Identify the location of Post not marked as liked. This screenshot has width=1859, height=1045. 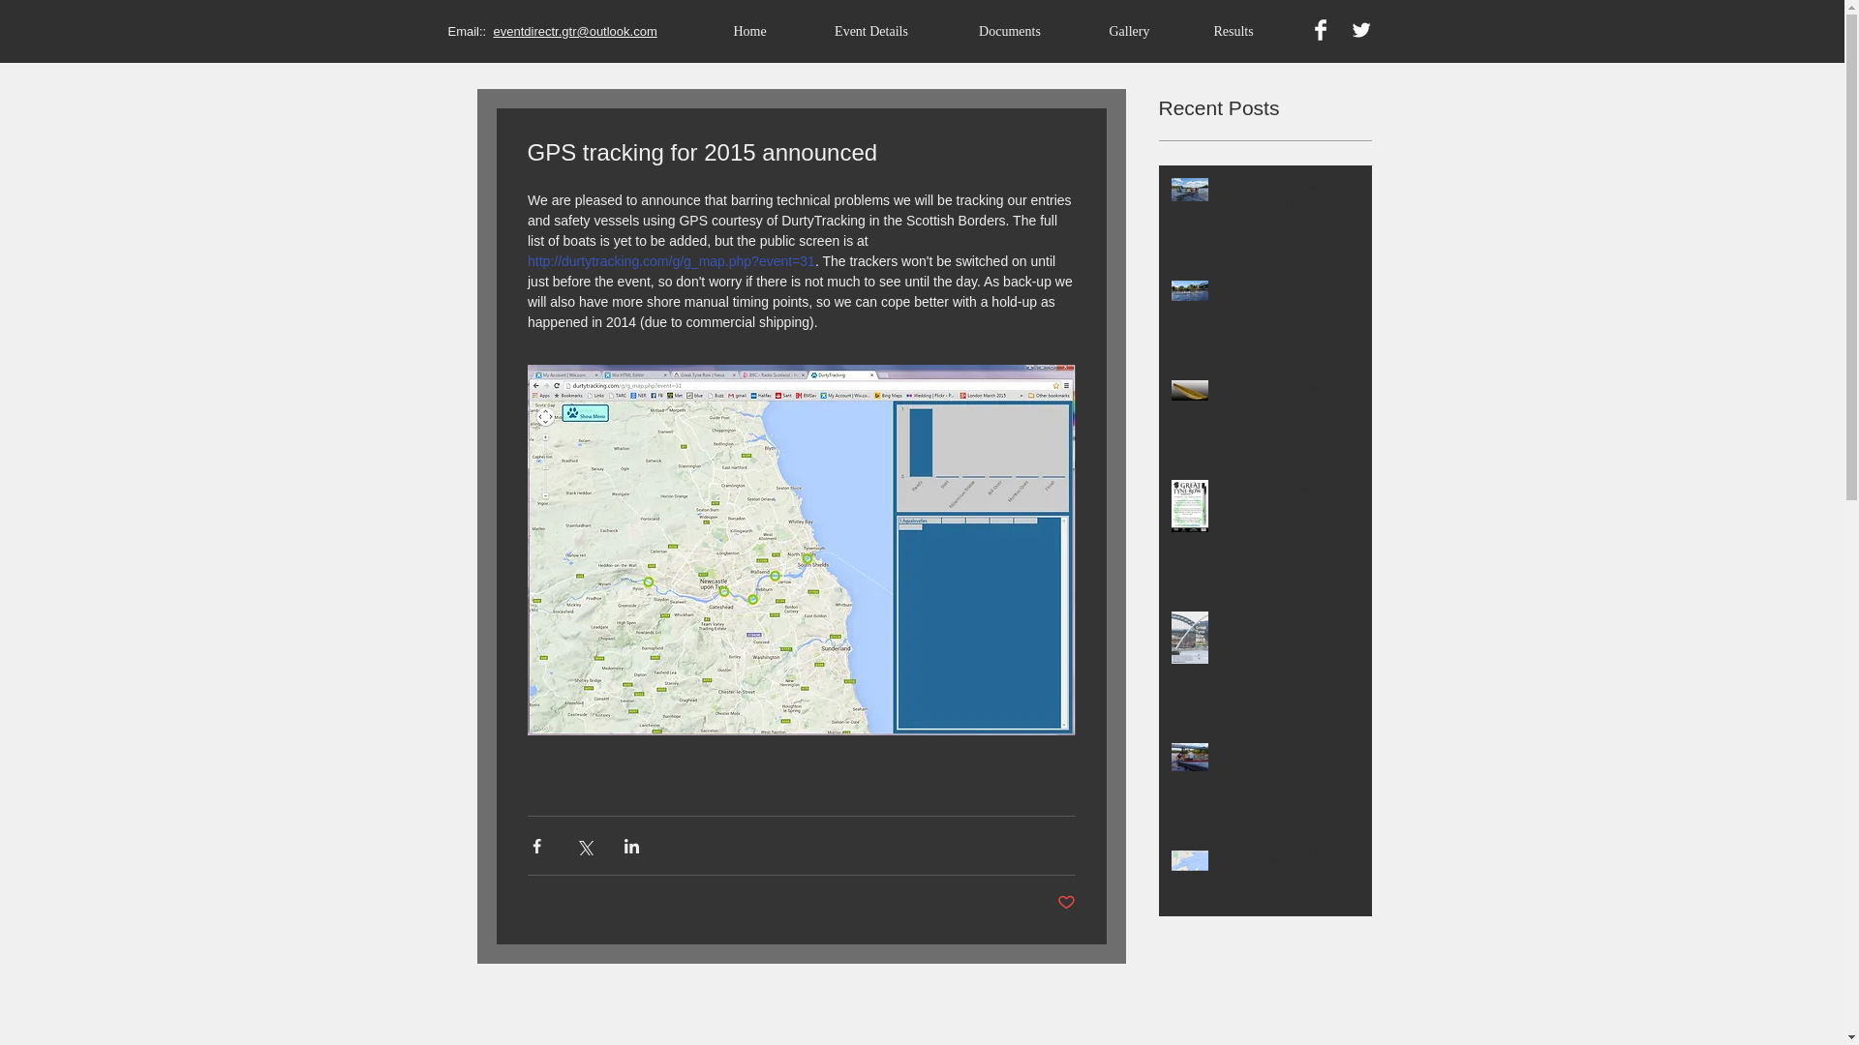
(1067, 903).